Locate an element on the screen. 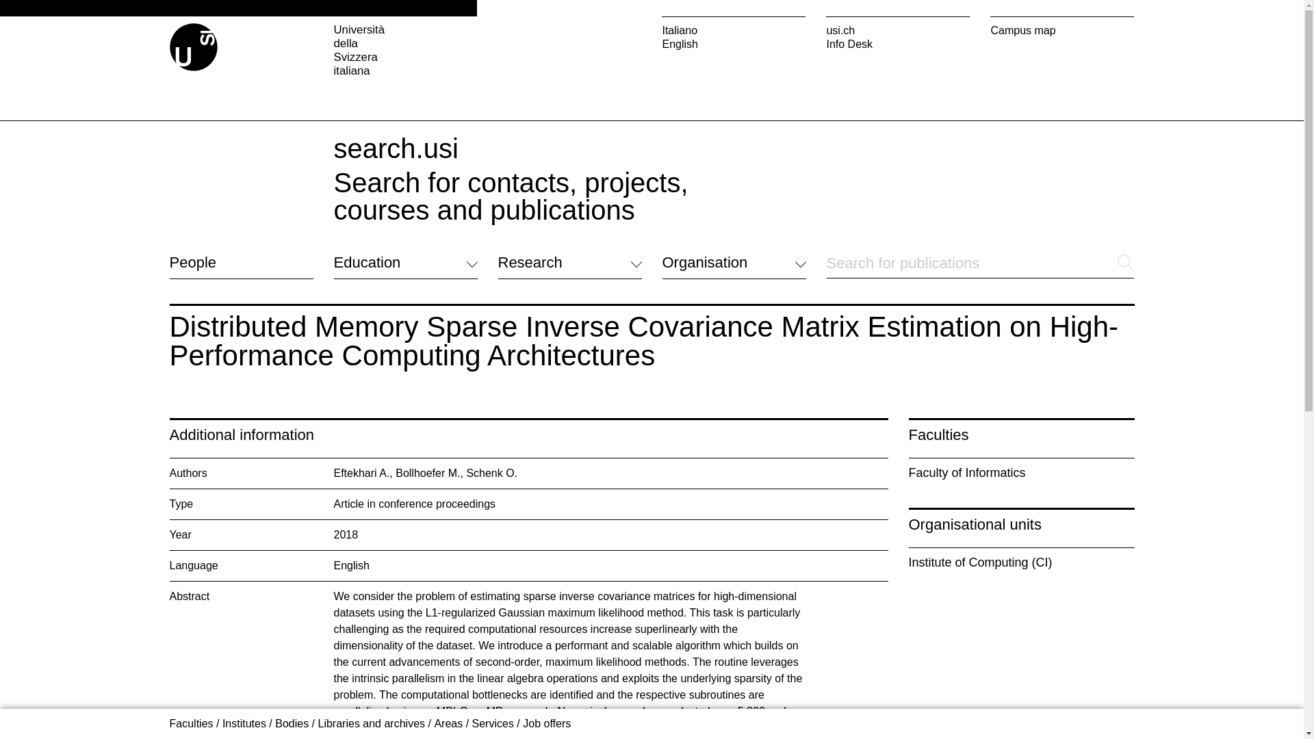 The height and width of the screenshot is (739, 1314). Disclaimer is located at coordinates (523, 686).